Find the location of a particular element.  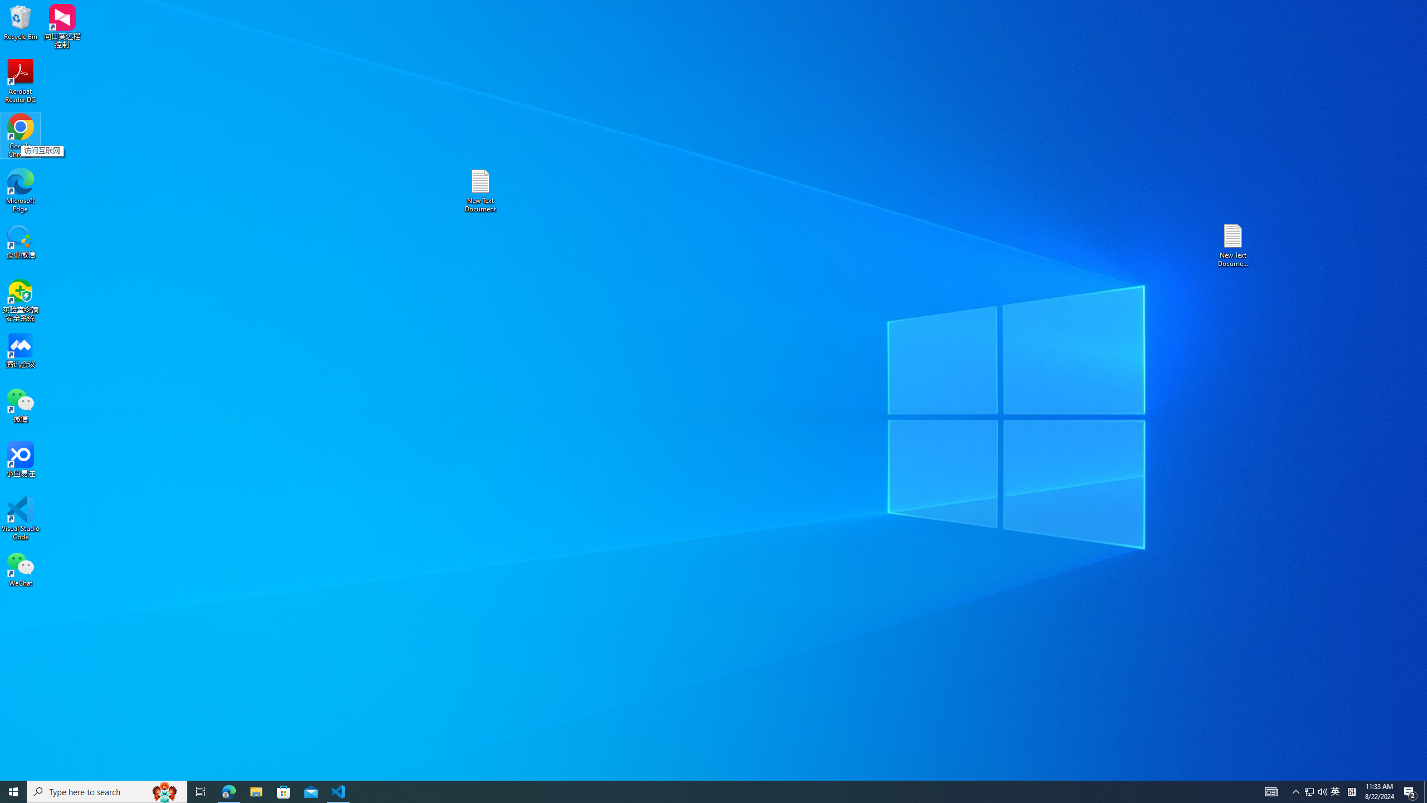

New Text Document (2) is located at coordinates (21, 81).